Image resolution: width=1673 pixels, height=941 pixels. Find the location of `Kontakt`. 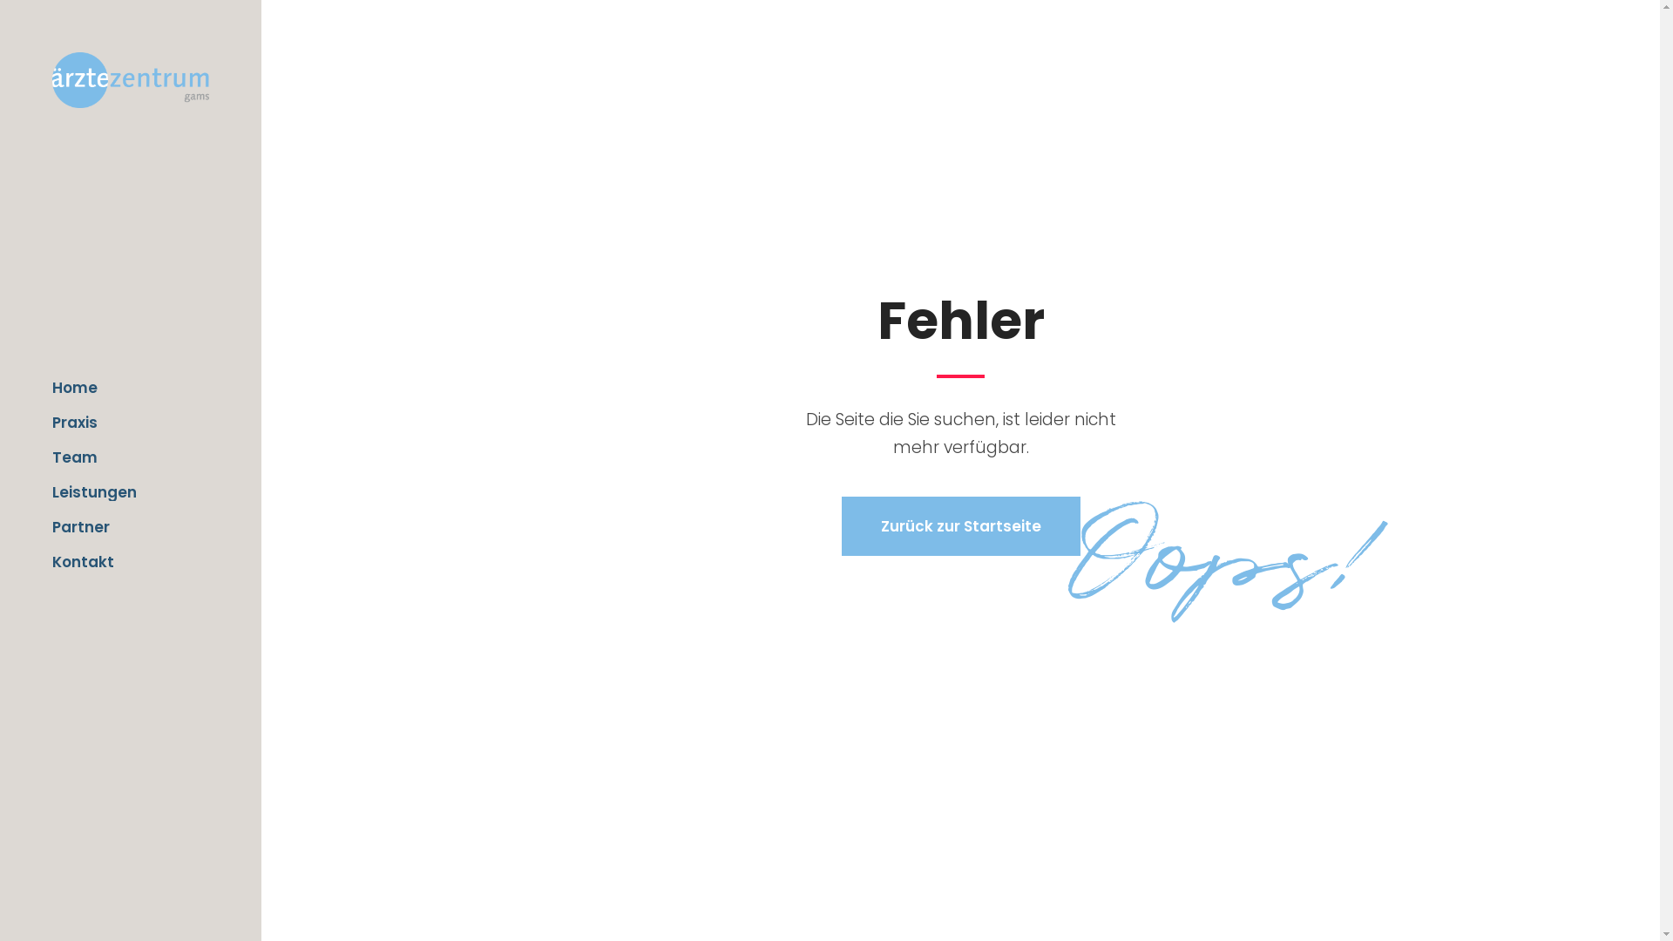

Kontakt is located at coordinates (131, 562).